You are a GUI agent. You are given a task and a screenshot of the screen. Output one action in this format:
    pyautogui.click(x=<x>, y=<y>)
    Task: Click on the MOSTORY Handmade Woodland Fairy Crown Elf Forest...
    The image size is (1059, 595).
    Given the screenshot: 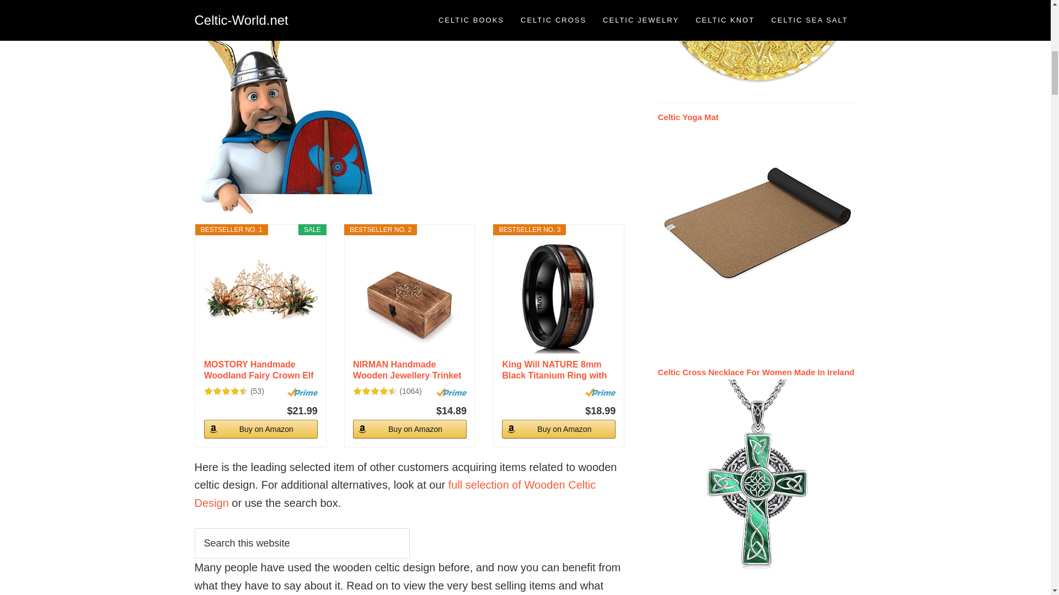 What is the action you would take?
    pyautogui.click(x=261, y=370)
    